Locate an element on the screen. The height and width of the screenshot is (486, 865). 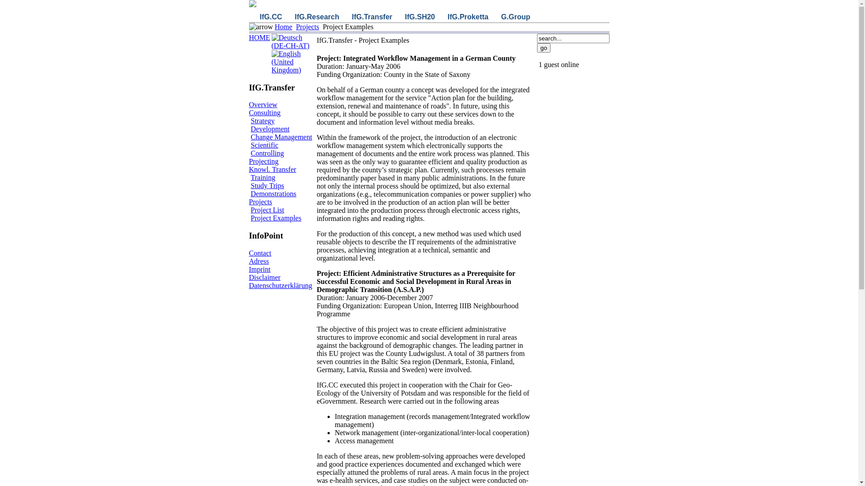
Training is located at coordinates (263, 177).